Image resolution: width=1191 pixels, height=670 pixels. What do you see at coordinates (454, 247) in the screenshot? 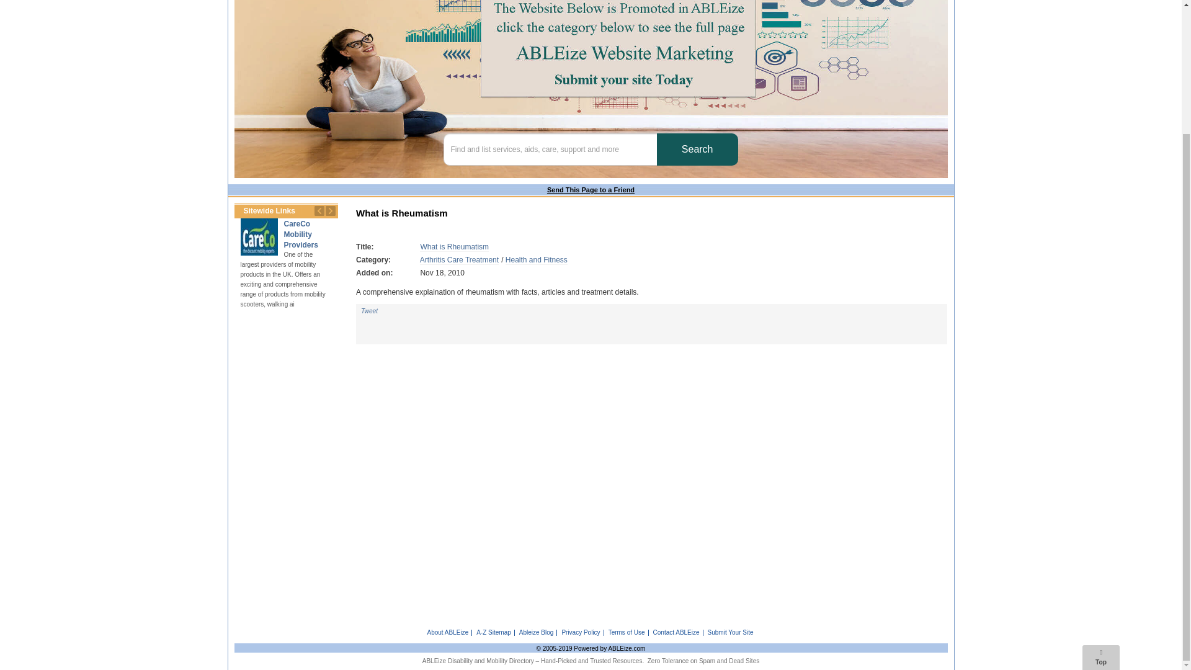
I see `What is Rheumatism` at bounding box center [454, 247].